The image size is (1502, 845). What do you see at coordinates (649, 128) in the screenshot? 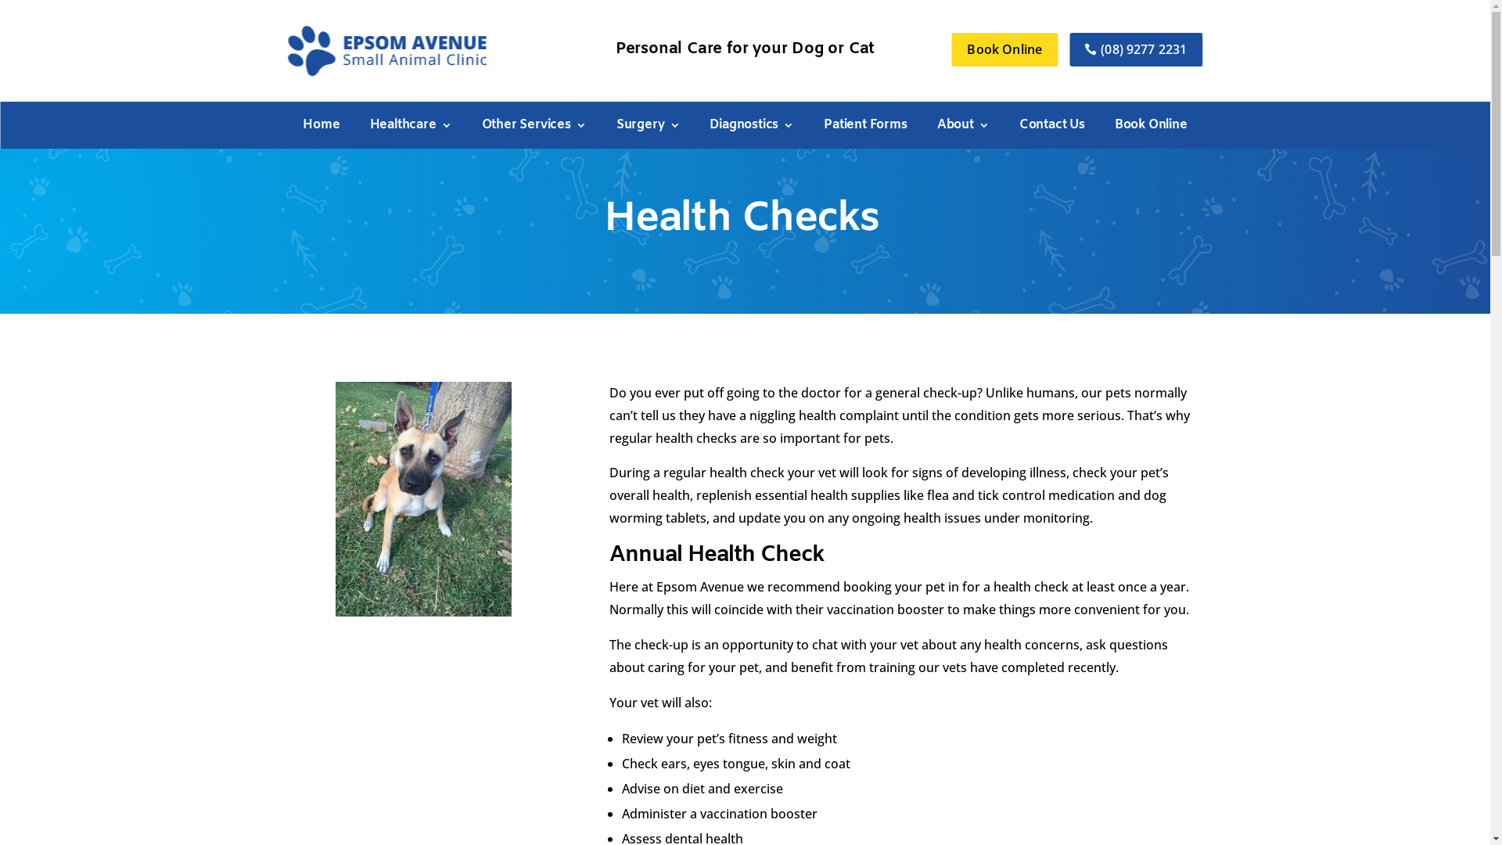
I see `Surgery` at bounding box center [649, 128].